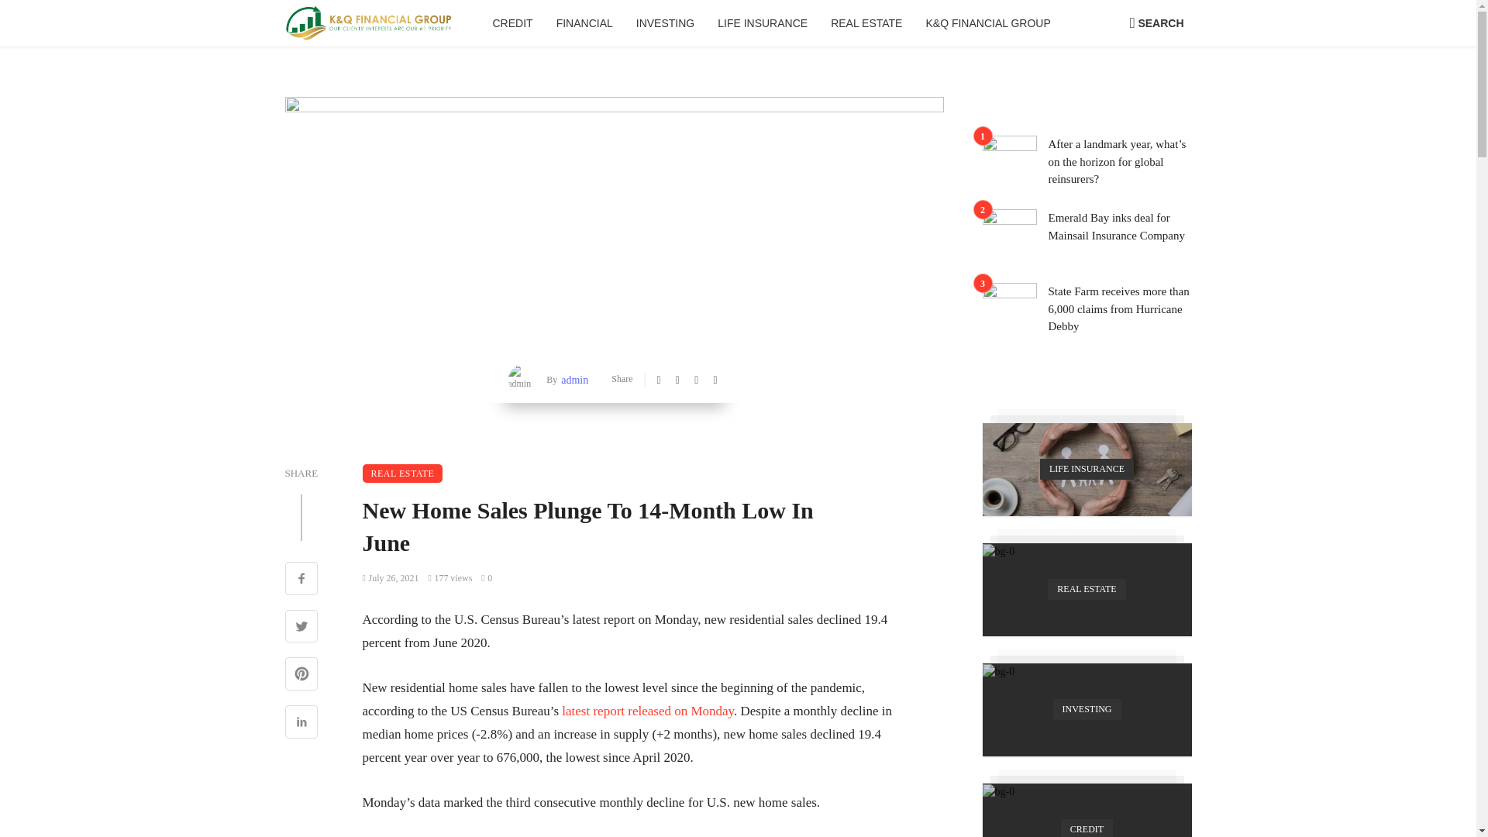  Describe the element at coordinates (301, 628) in the screenshot. I see `Share on Twitter` at that location.